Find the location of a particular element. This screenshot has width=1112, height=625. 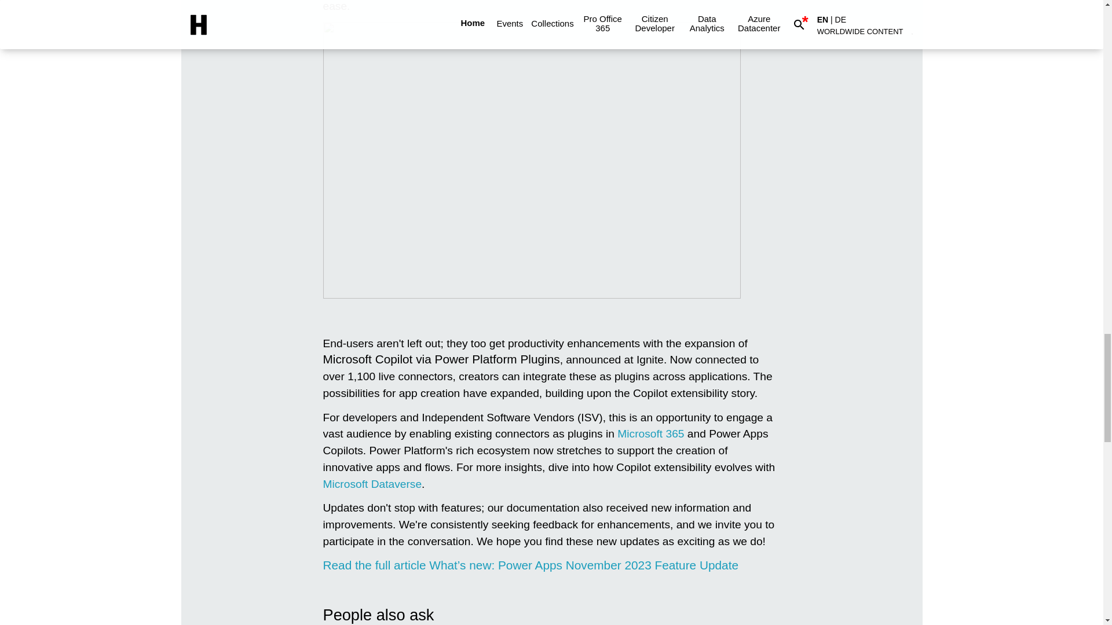

Microsoft 365 is located at coordinates (650, 433).